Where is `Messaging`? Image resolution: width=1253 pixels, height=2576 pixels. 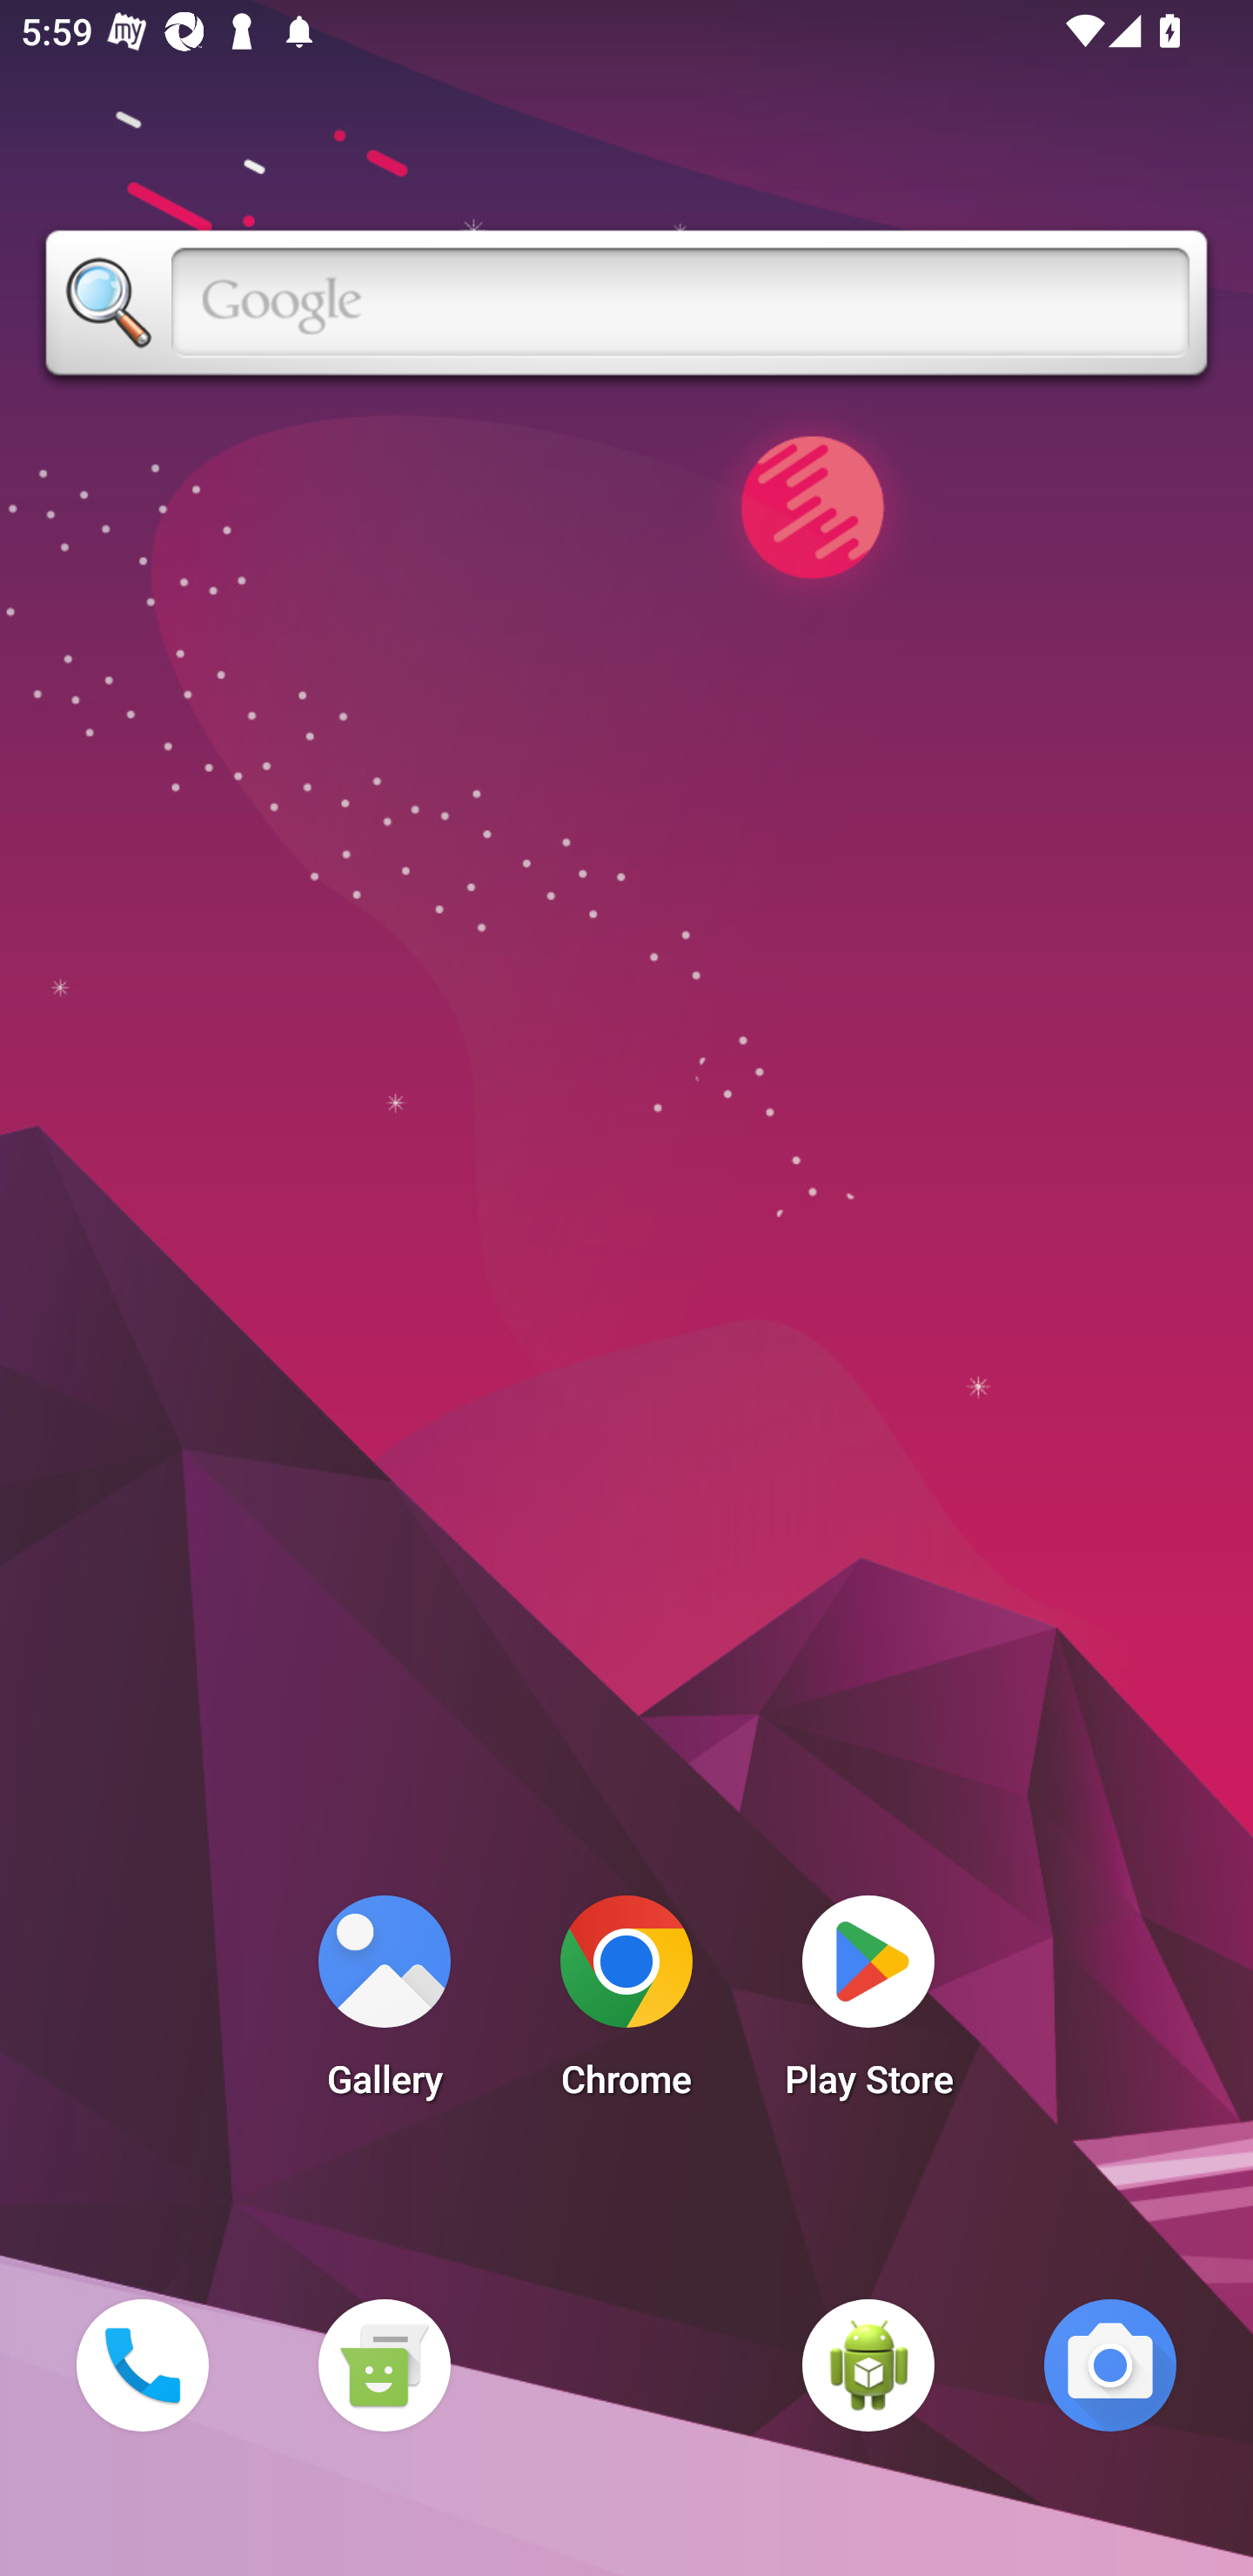
Messaging is located at coordinates (384, 2365).